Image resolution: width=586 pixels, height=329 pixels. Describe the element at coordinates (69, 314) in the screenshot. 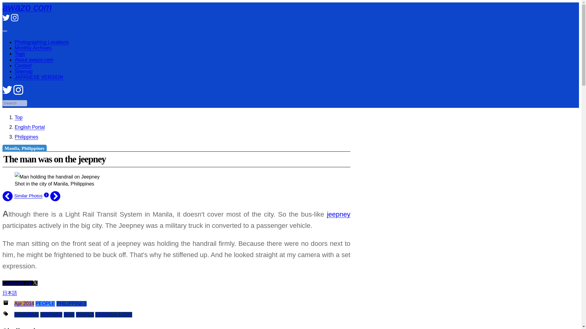

I see `Photos Tagged with MAN` at that location.